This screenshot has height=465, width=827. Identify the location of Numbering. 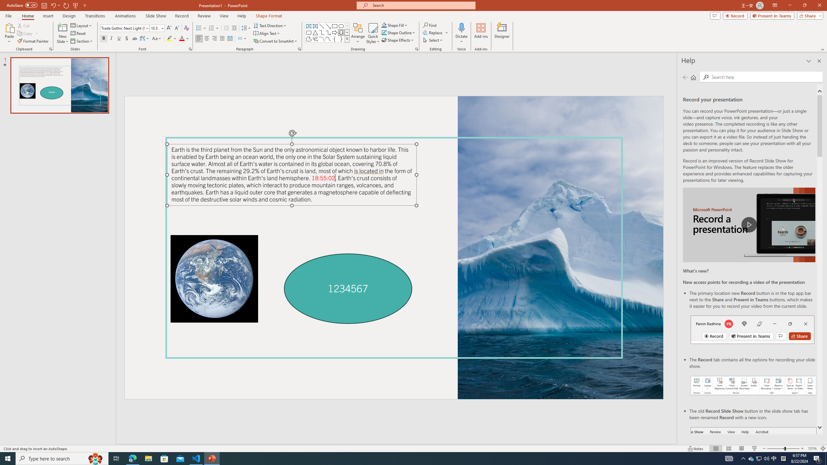
(214, 28).